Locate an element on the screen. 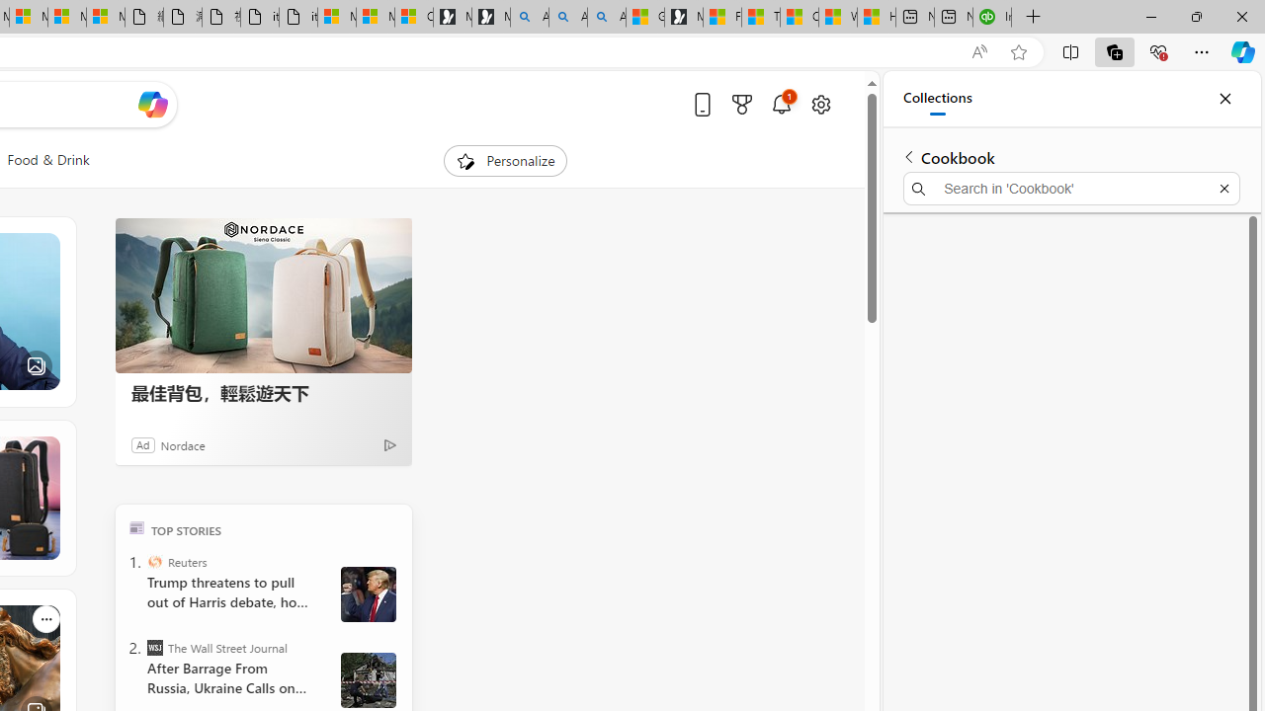  Open settings is located at coordinates (820, 104).